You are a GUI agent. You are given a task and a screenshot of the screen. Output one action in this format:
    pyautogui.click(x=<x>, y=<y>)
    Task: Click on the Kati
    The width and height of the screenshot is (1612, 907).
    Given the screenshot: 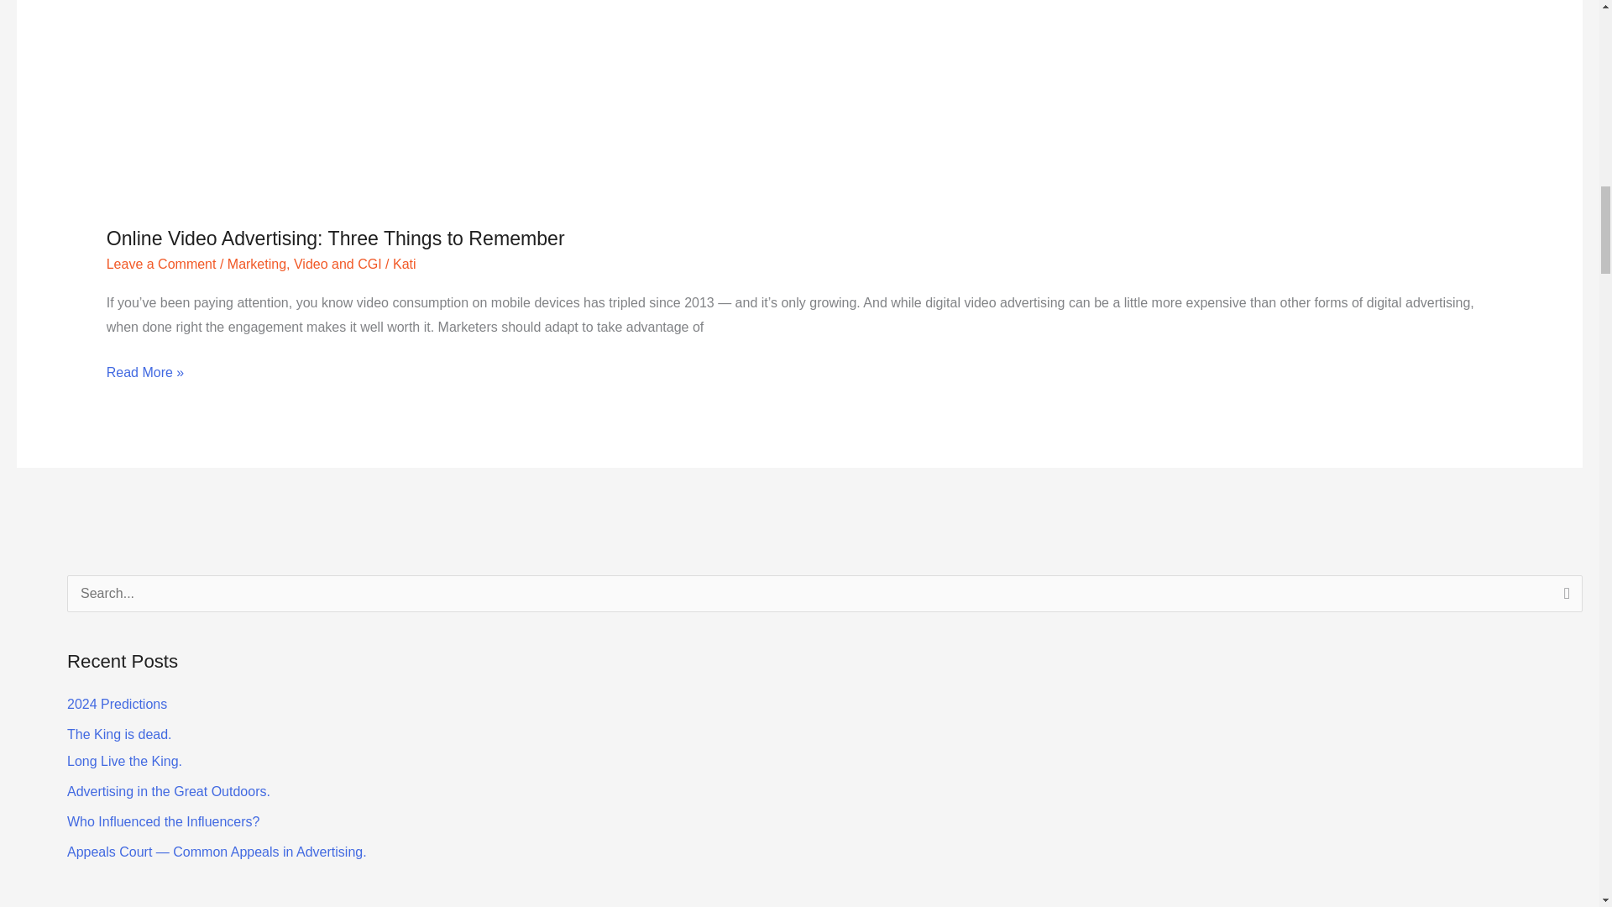 What is the action you would take?
    pyautogui.click(x=163, y=821)
    